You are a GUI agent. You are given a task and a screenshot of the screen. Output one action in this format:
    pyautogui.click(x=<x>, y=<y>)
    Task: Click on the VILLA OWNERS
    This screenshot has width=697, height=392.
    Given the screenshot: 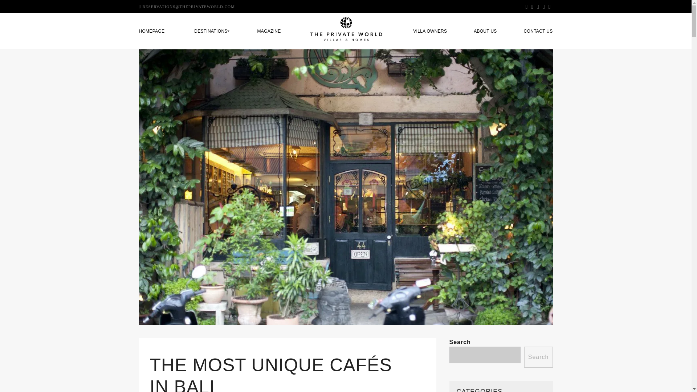 What is the action you would take?
    pyautogui.click(x=430, y=31)
    